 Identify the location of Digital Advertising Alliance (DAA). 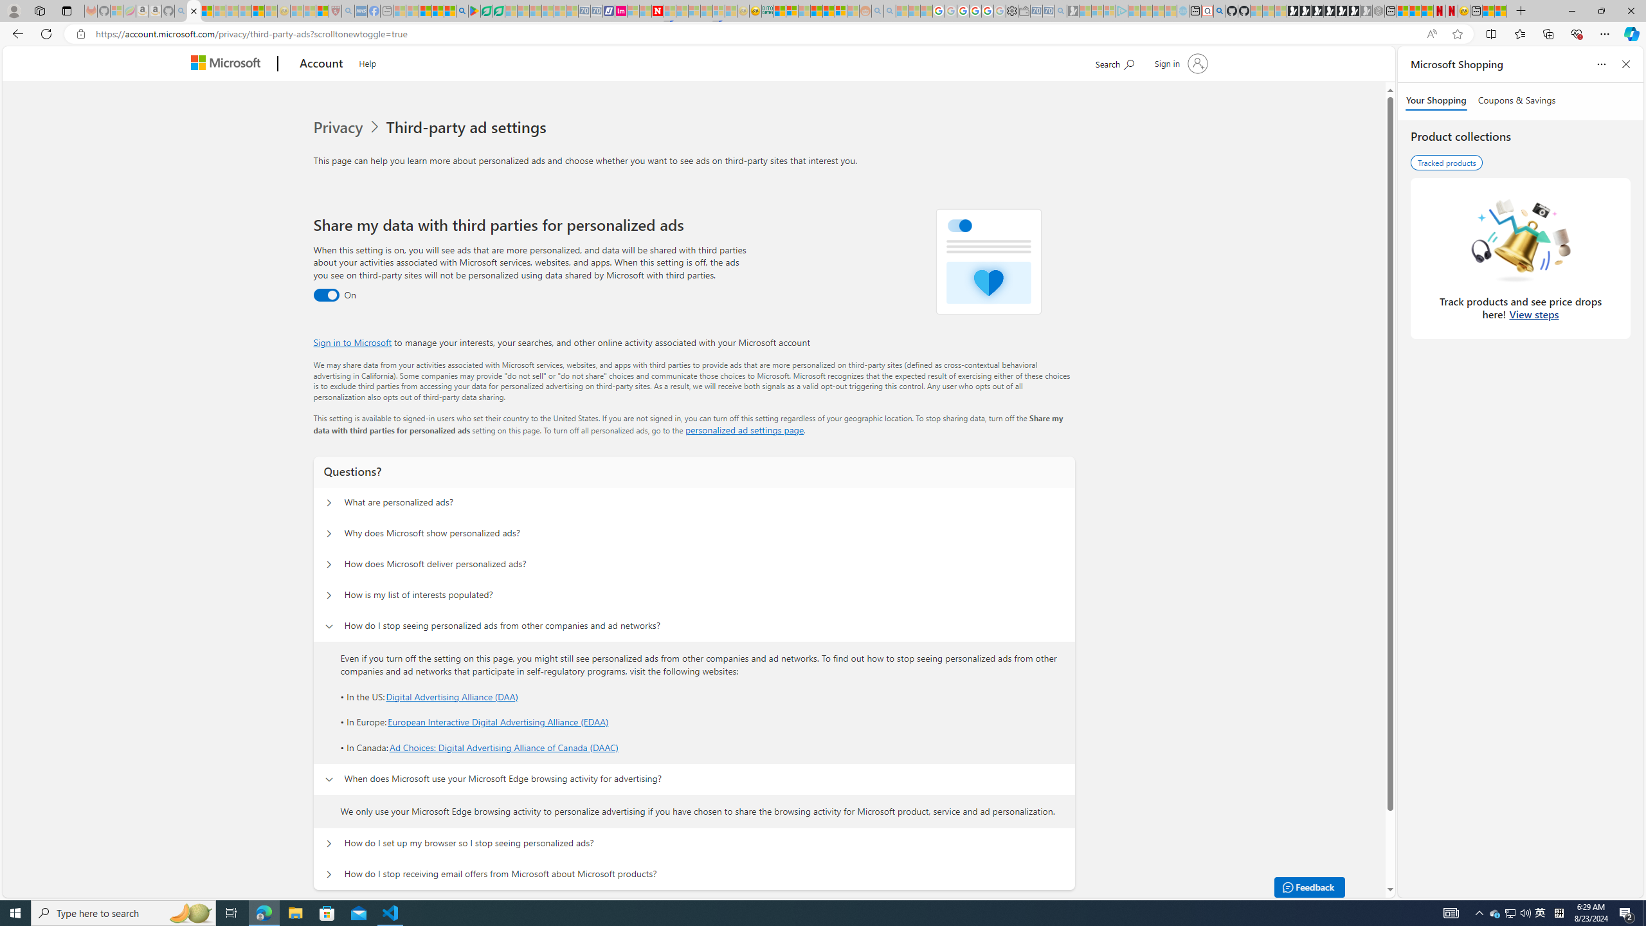
(451, 696).